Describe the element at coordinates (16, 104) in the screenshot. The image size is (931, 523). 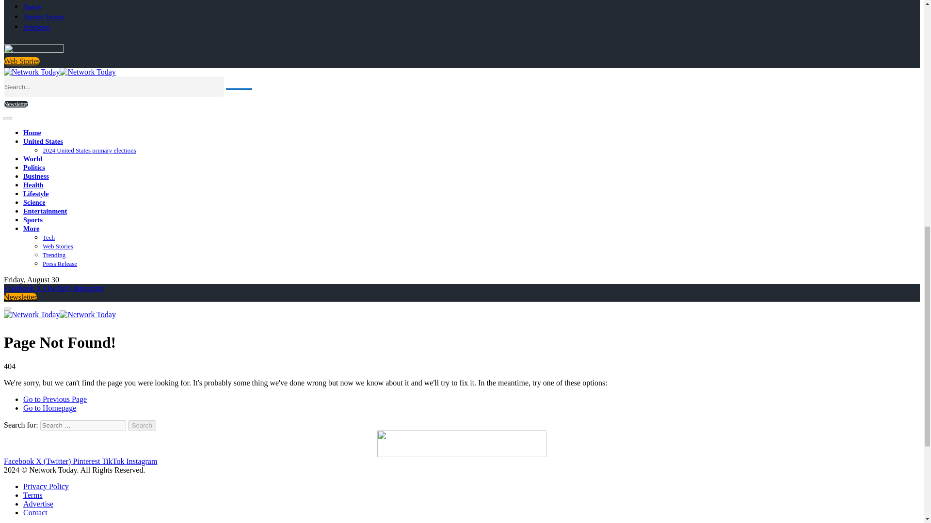
I see `Newsletter` at that location.